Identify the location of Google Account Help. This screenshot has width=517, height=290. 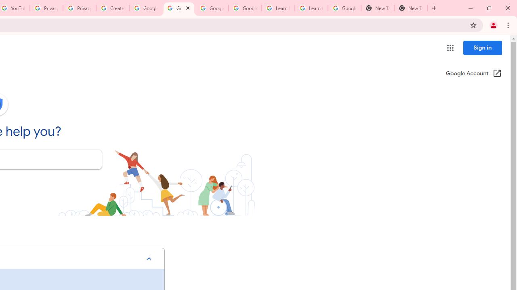
(145, 8).